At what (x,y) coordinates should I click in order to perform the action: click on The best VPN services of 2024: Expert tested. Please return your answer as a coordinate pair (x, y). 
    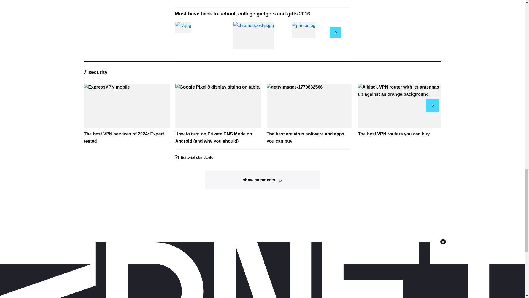
    Looking at the image, I should click on (127, 114).